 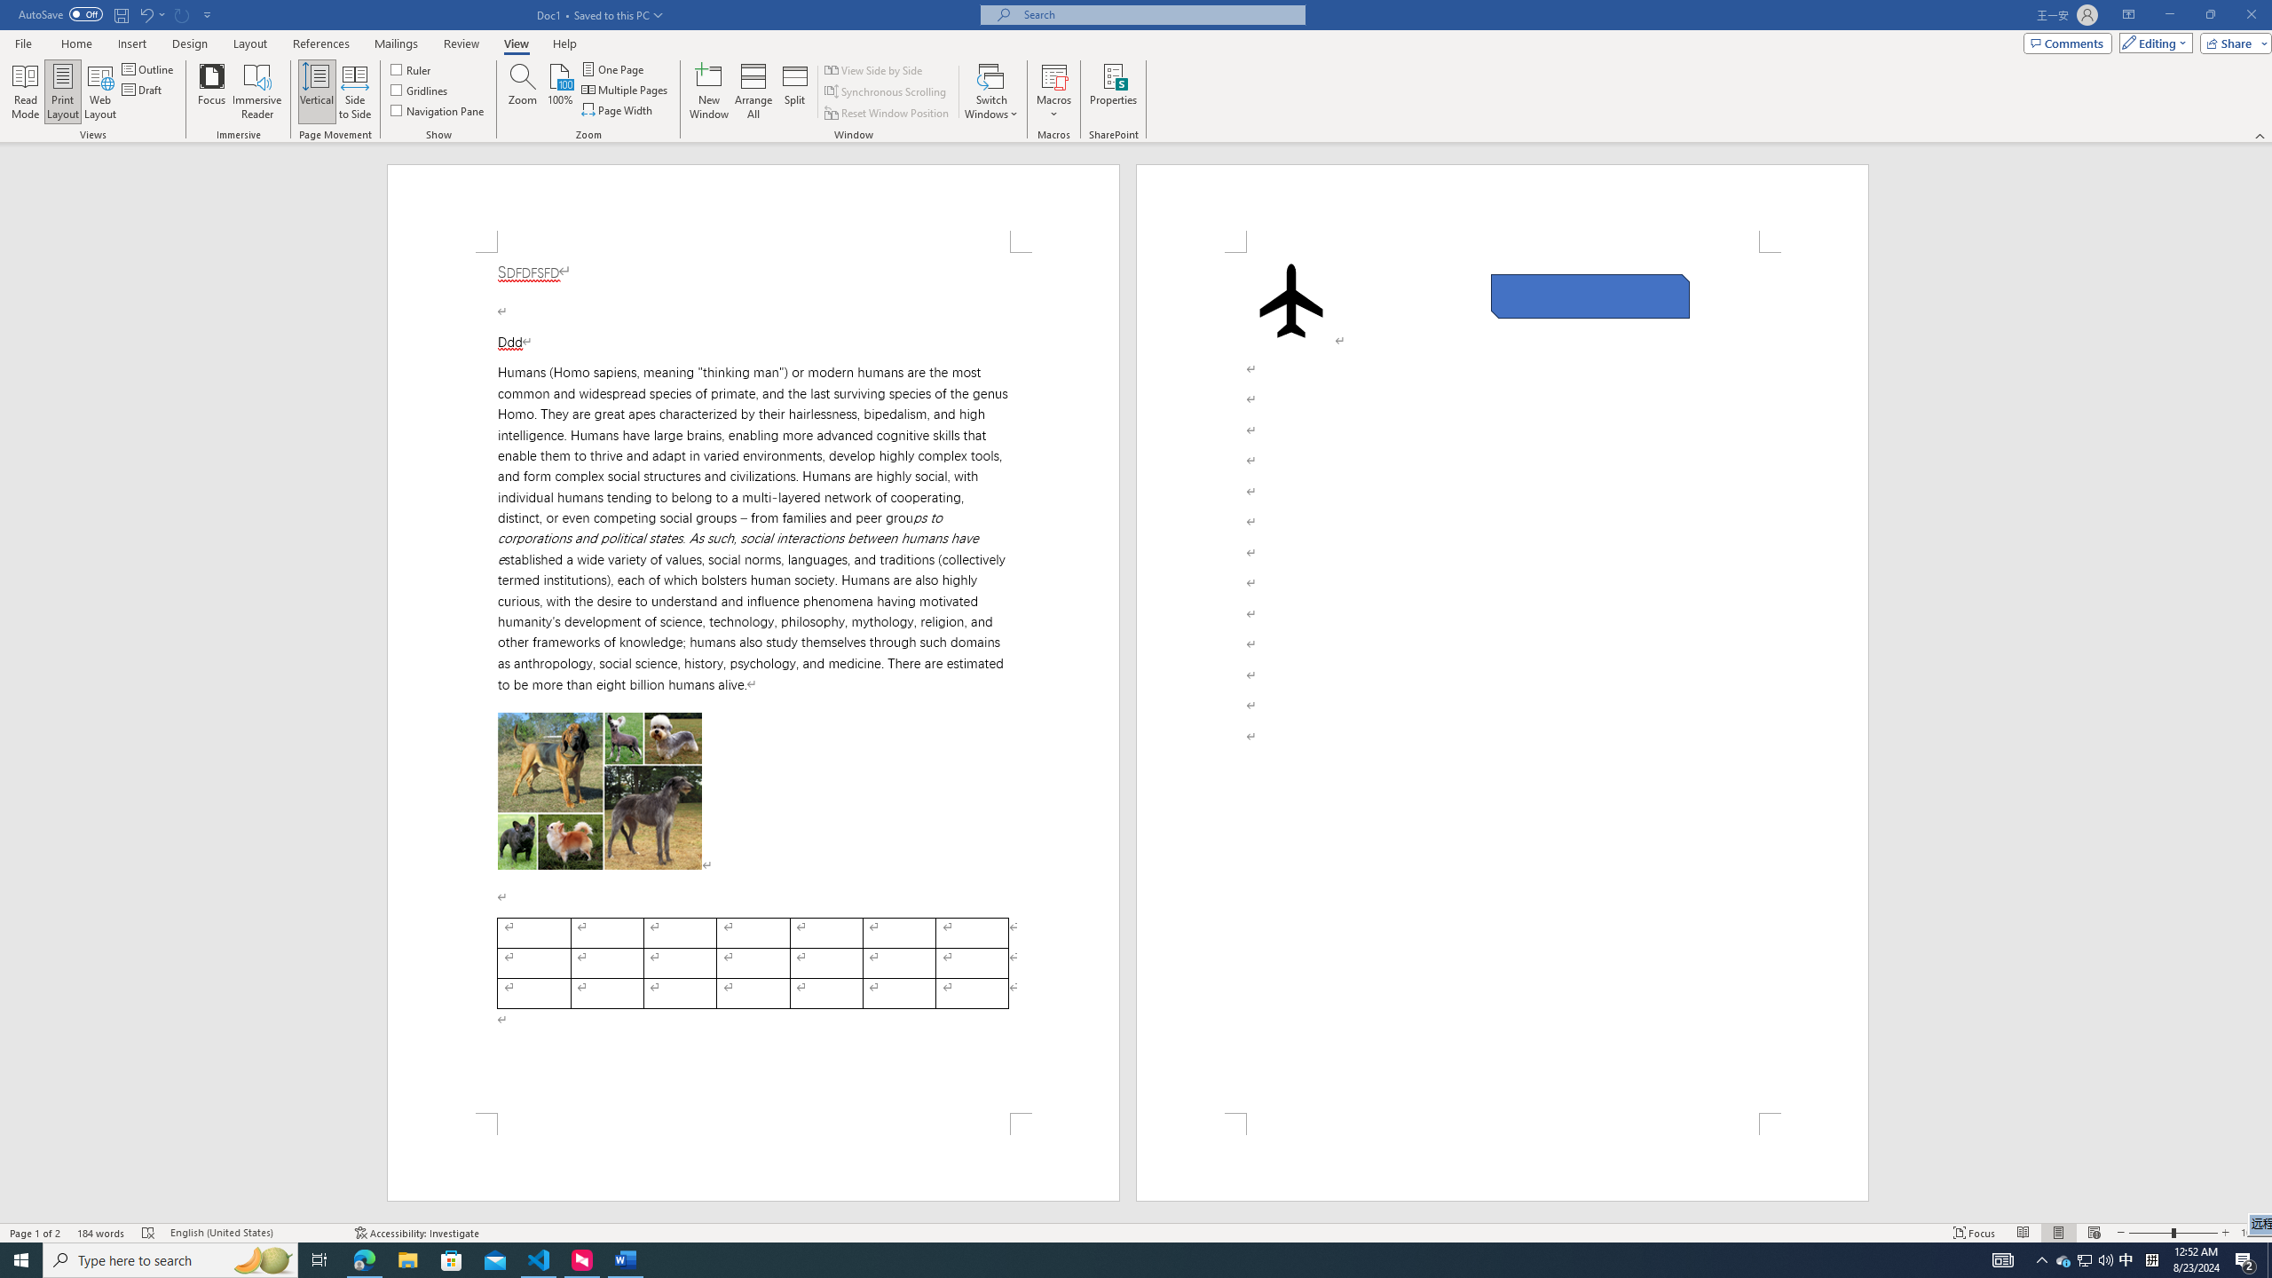 What do you see at coordinates (991, 91) in the screenshot?
I see `Switch Windows` at bounding box center [991, 91].